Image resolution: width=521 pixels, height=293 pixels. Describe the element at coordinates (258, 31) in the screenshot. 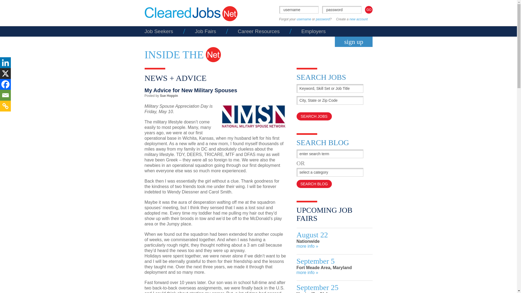

I see `Career Resources` at that location.